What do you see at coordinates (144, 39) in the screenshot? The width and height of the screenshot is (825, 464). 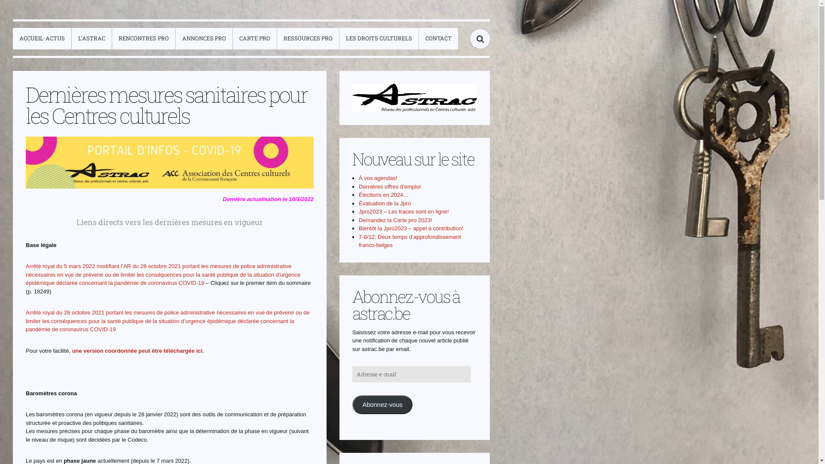 I see `RENCONTRES PRO` at bounding box center [144, 39].